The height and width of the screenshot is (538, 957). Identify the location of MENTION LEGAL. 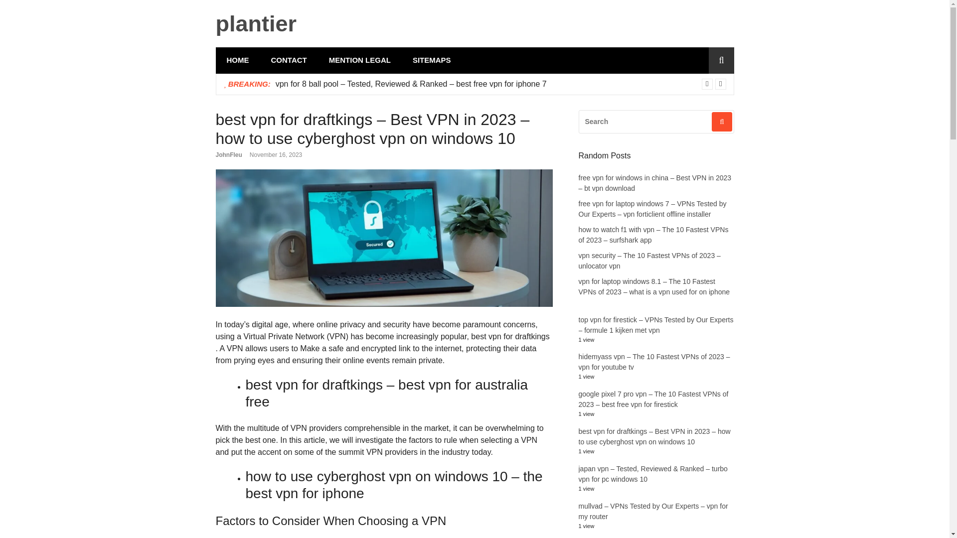
(360, 60).